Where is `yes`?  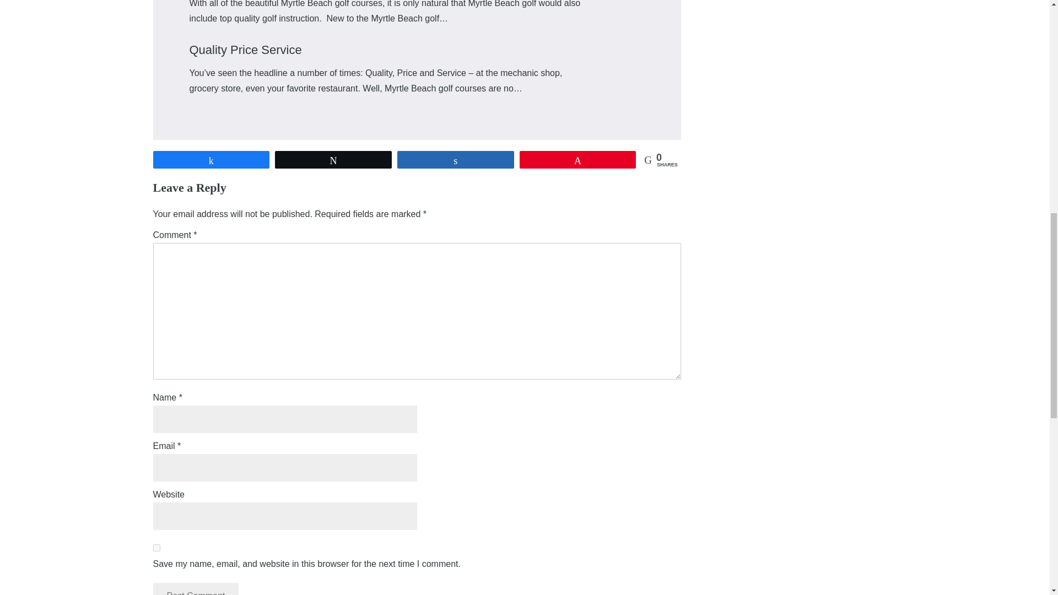 yes is located at coordinates (156, 548).